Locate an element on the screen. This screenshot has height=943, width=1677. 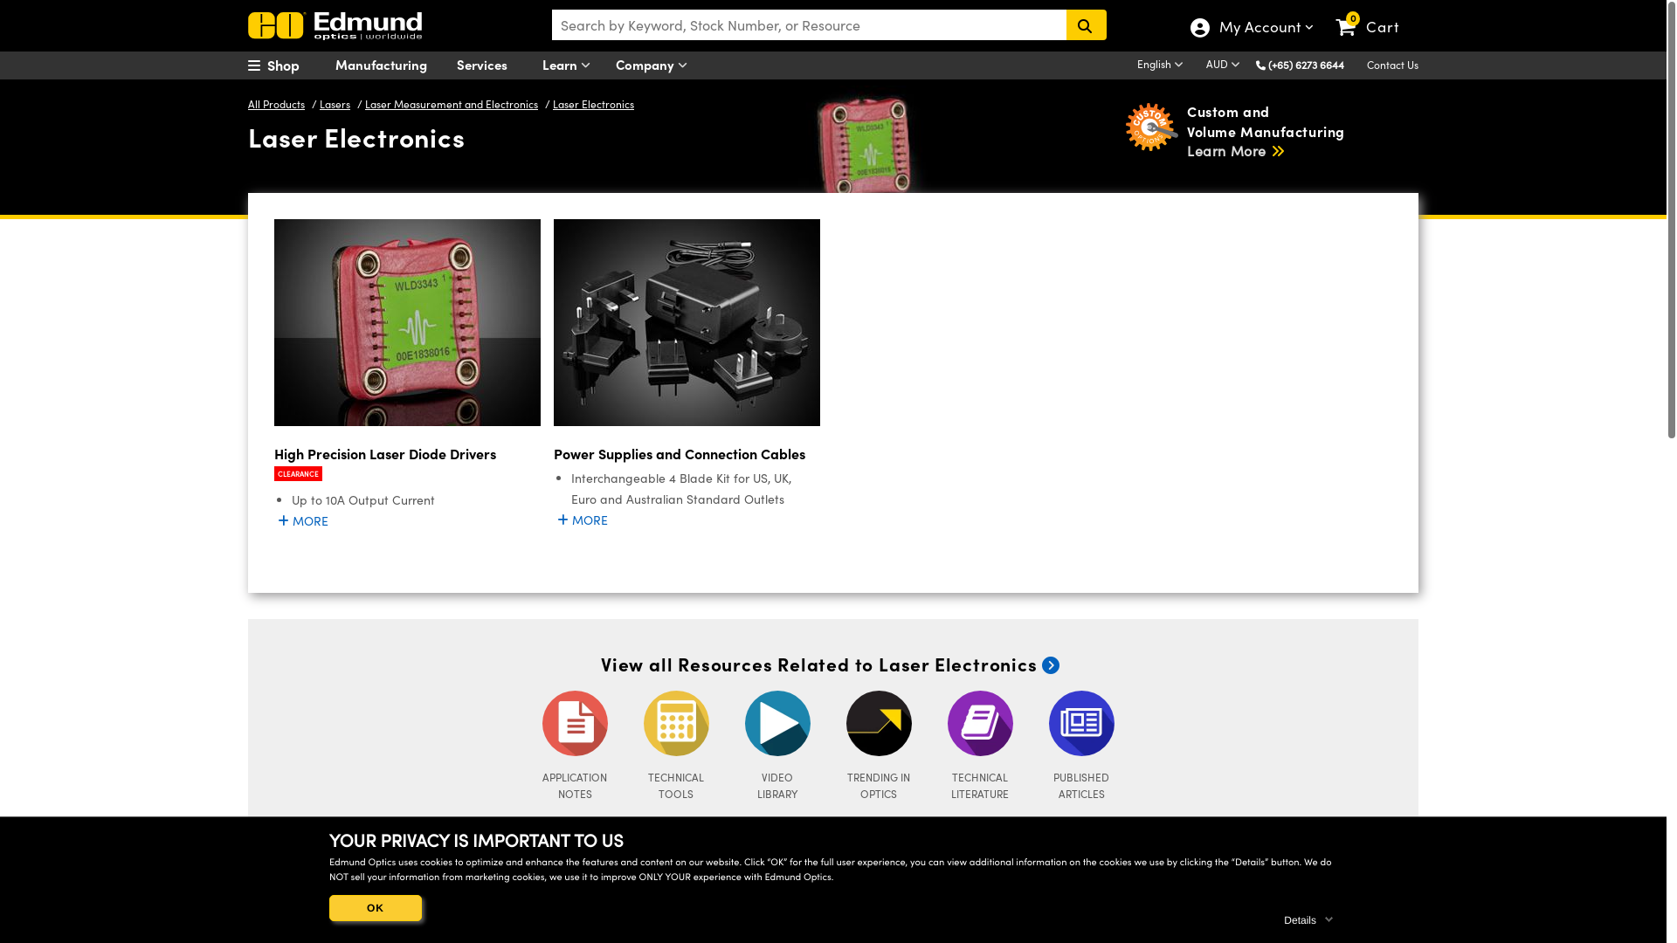
  Shop is located at coordinates (292, 65).